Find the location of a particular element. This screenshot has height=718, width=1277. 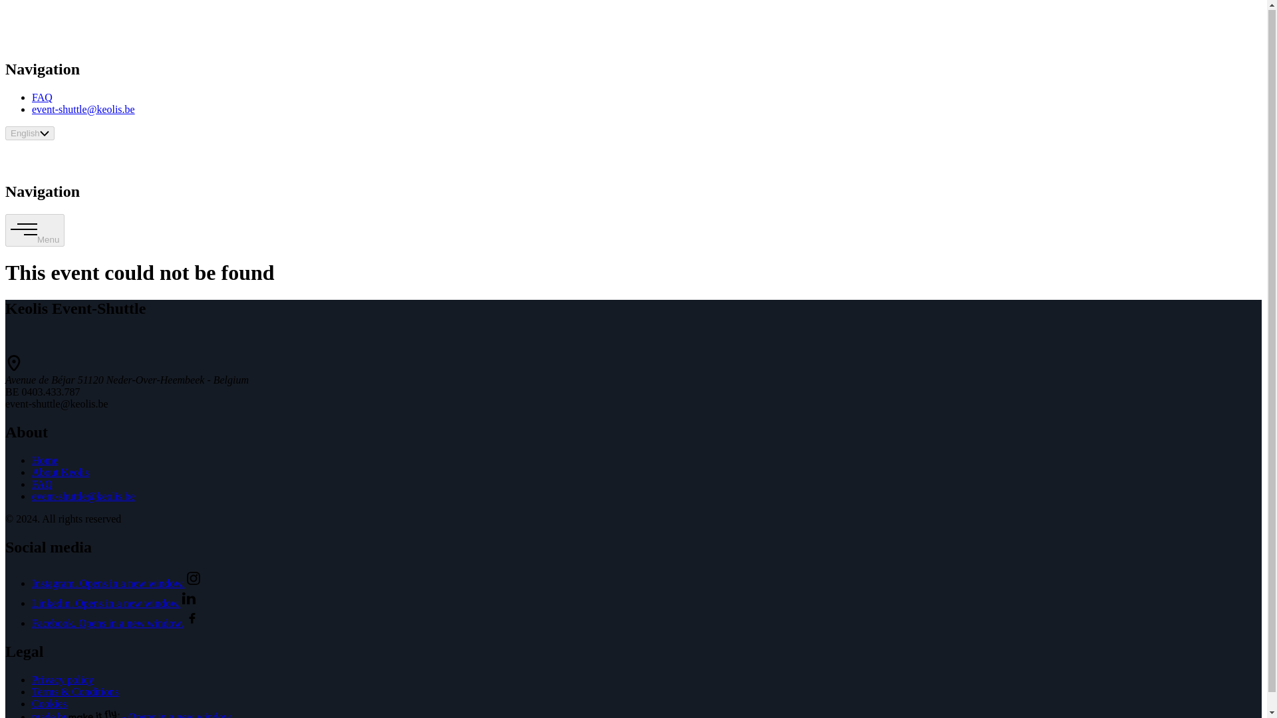

English is located at coordinates (29, 133).